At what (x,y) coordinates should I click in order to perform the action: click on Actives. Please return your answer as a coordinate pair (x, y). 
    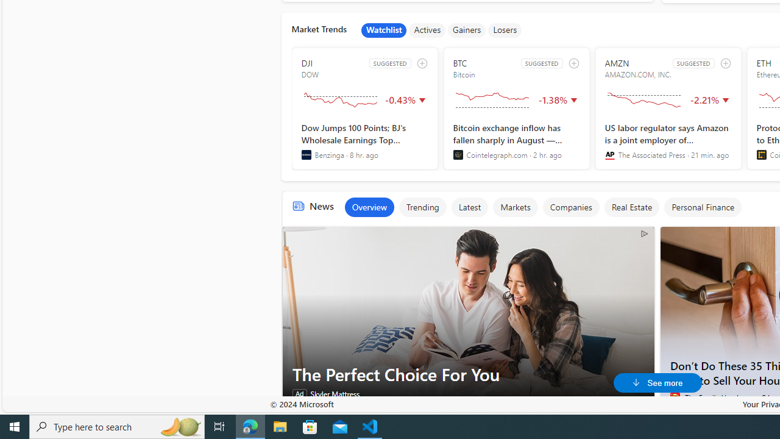
    Looking at the image, I should click on (427, 30).